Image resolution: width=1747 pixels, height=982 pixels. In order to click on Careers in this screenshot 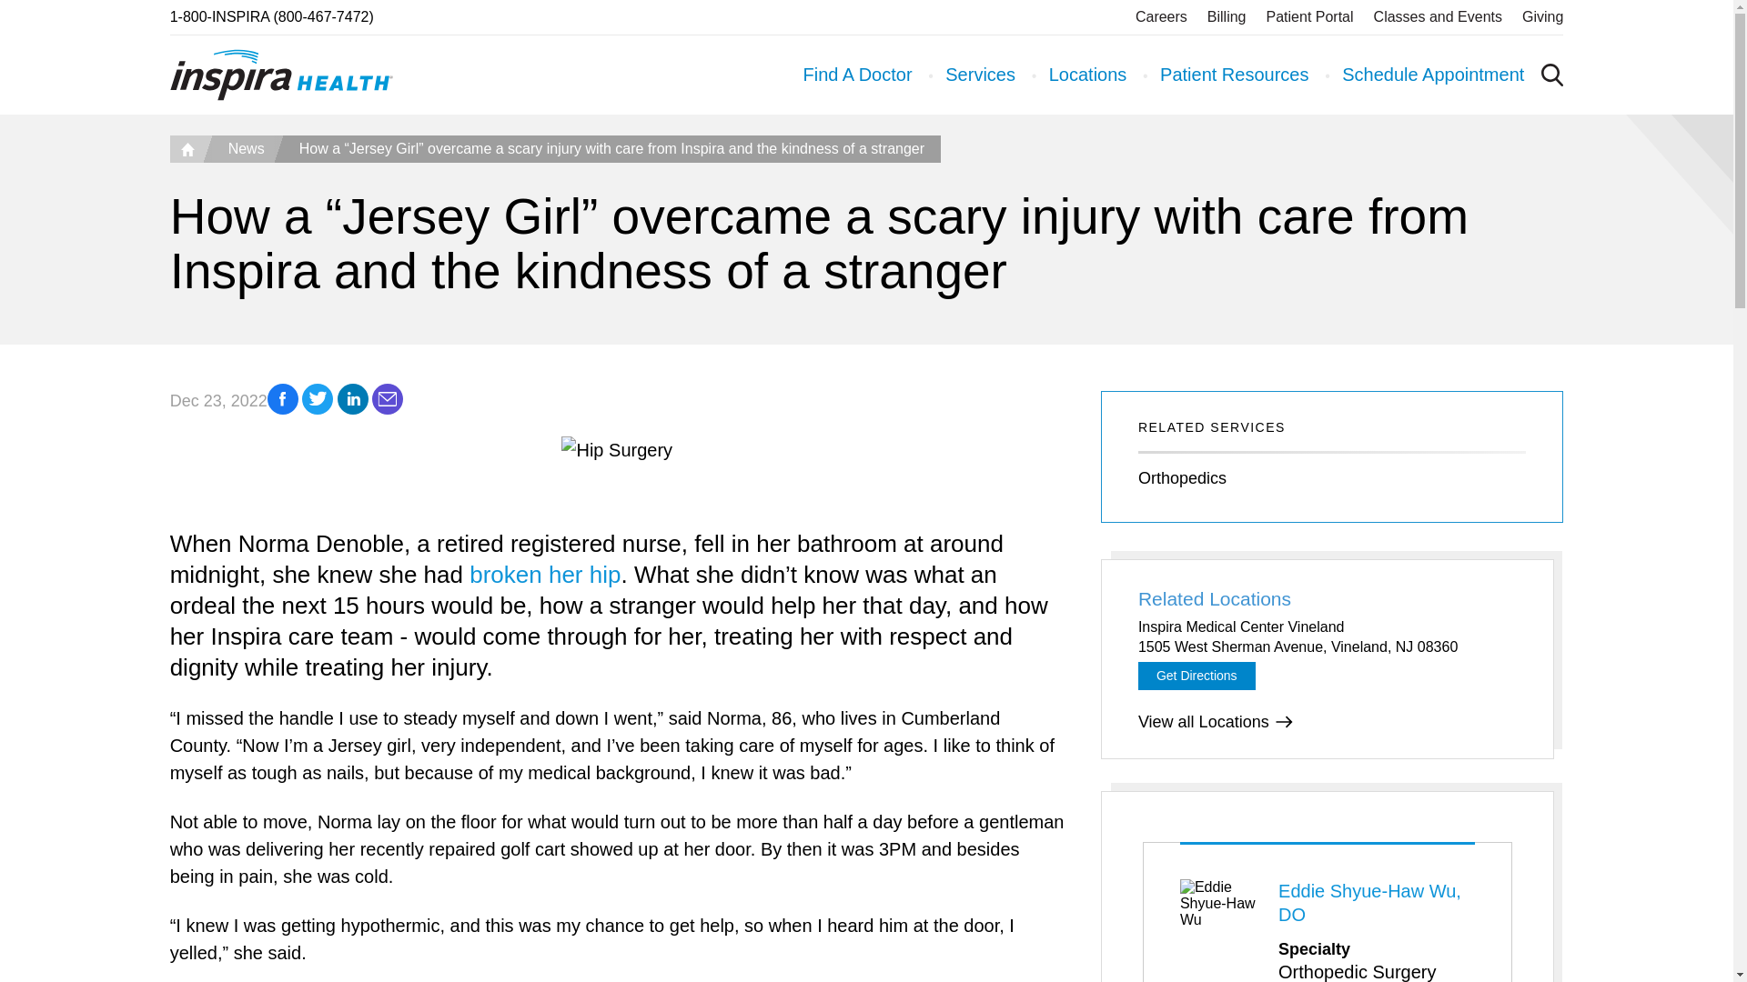, I will do `click(1161, 16)`.